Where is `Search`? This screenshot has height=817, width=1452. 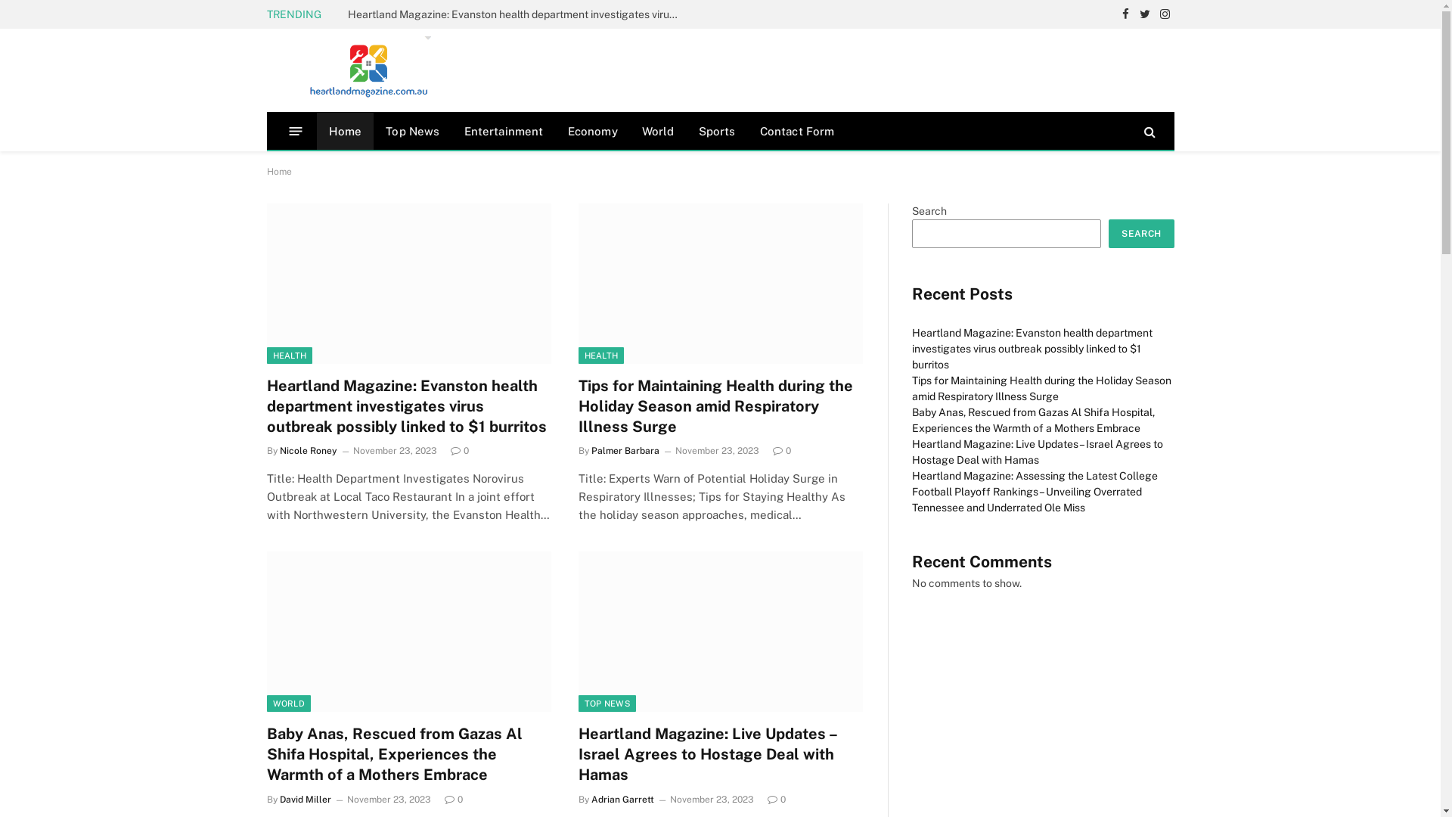 Search is located at coordinates (1148, 132).